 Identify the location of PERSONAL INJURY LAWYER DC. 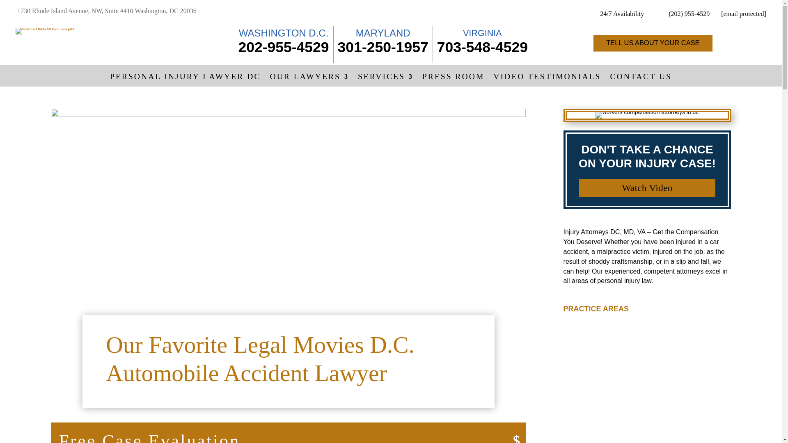
(186, 78).